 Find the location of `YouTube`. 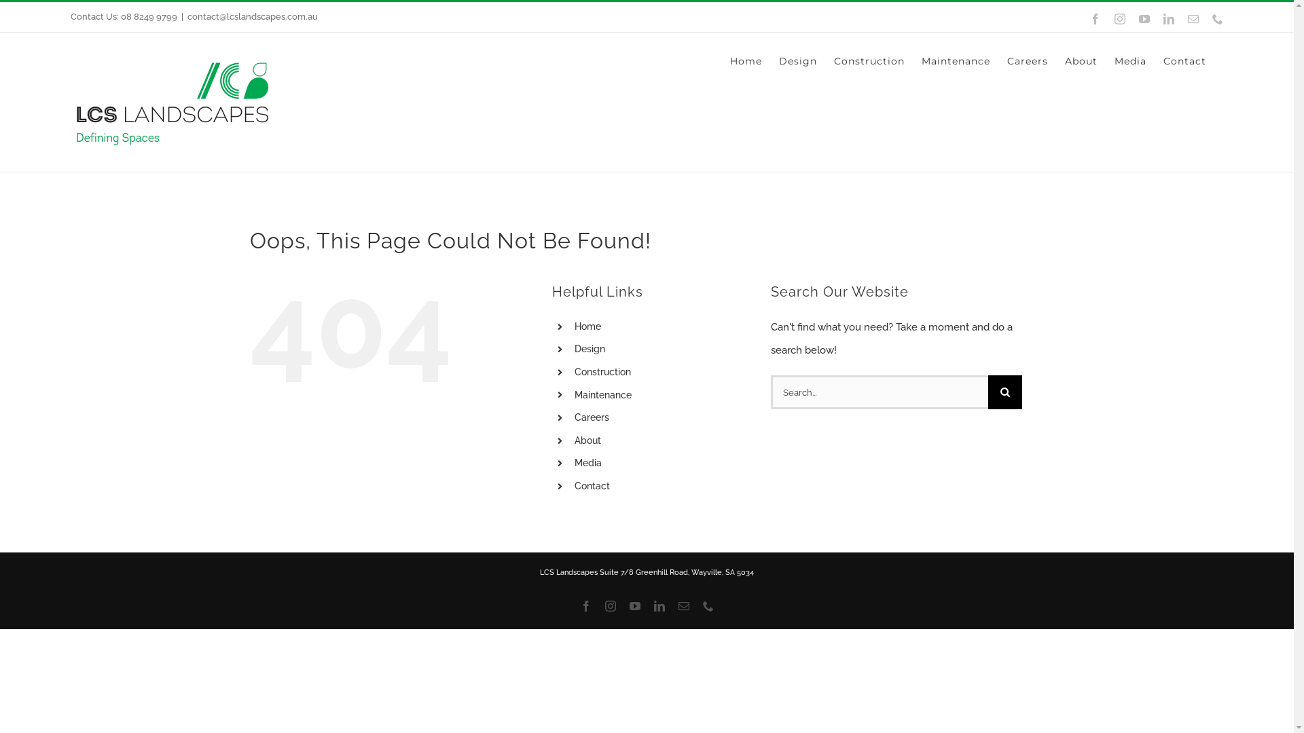

YouTube is located at coordinates (634, 605).